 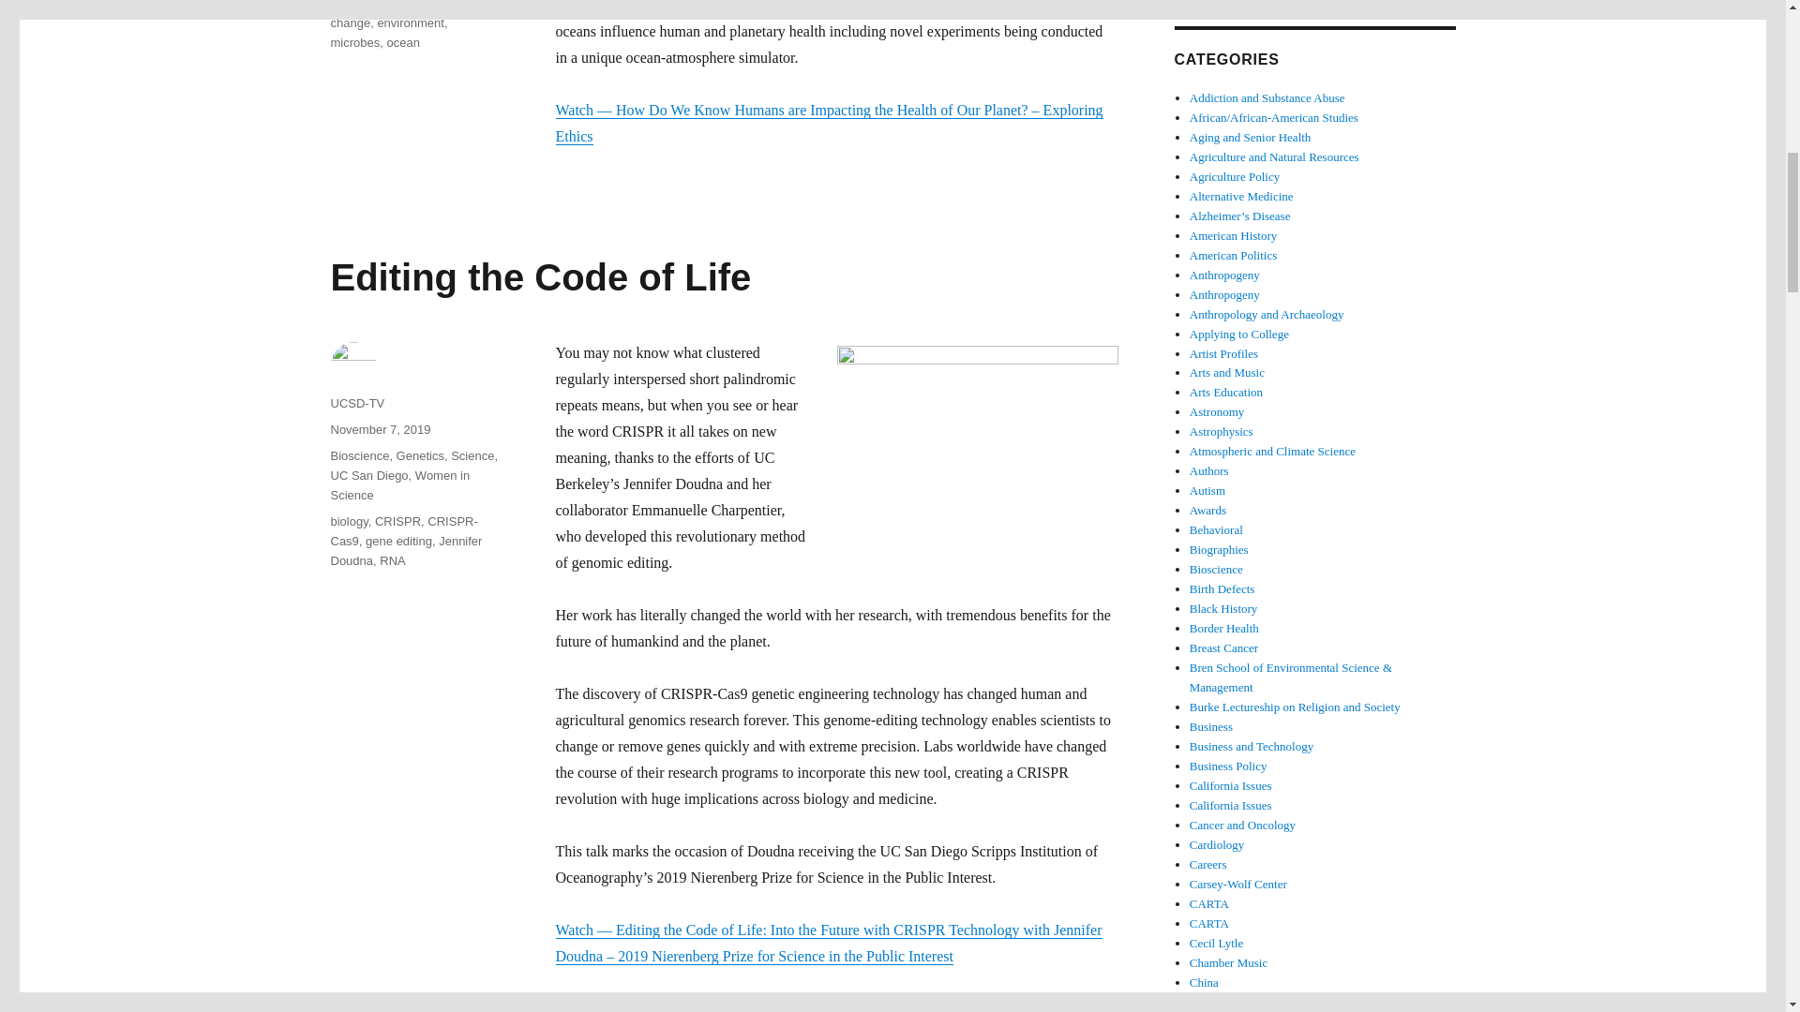 What do you see at coordinates (354, 41) in the screenshot?
I see `microbes` at bounding box center [354, 41].